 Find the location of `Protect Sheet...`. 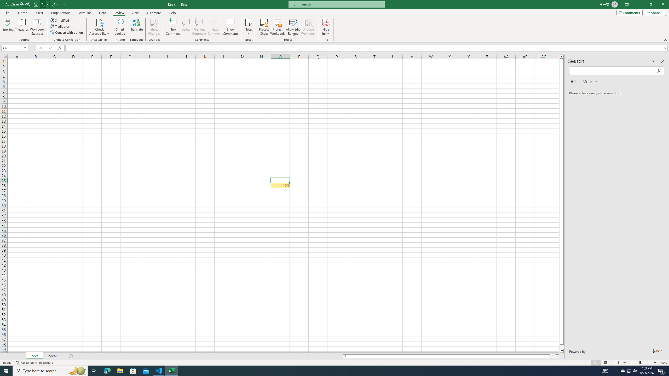

Protect Sheet... is located at coordinates (264, 27).